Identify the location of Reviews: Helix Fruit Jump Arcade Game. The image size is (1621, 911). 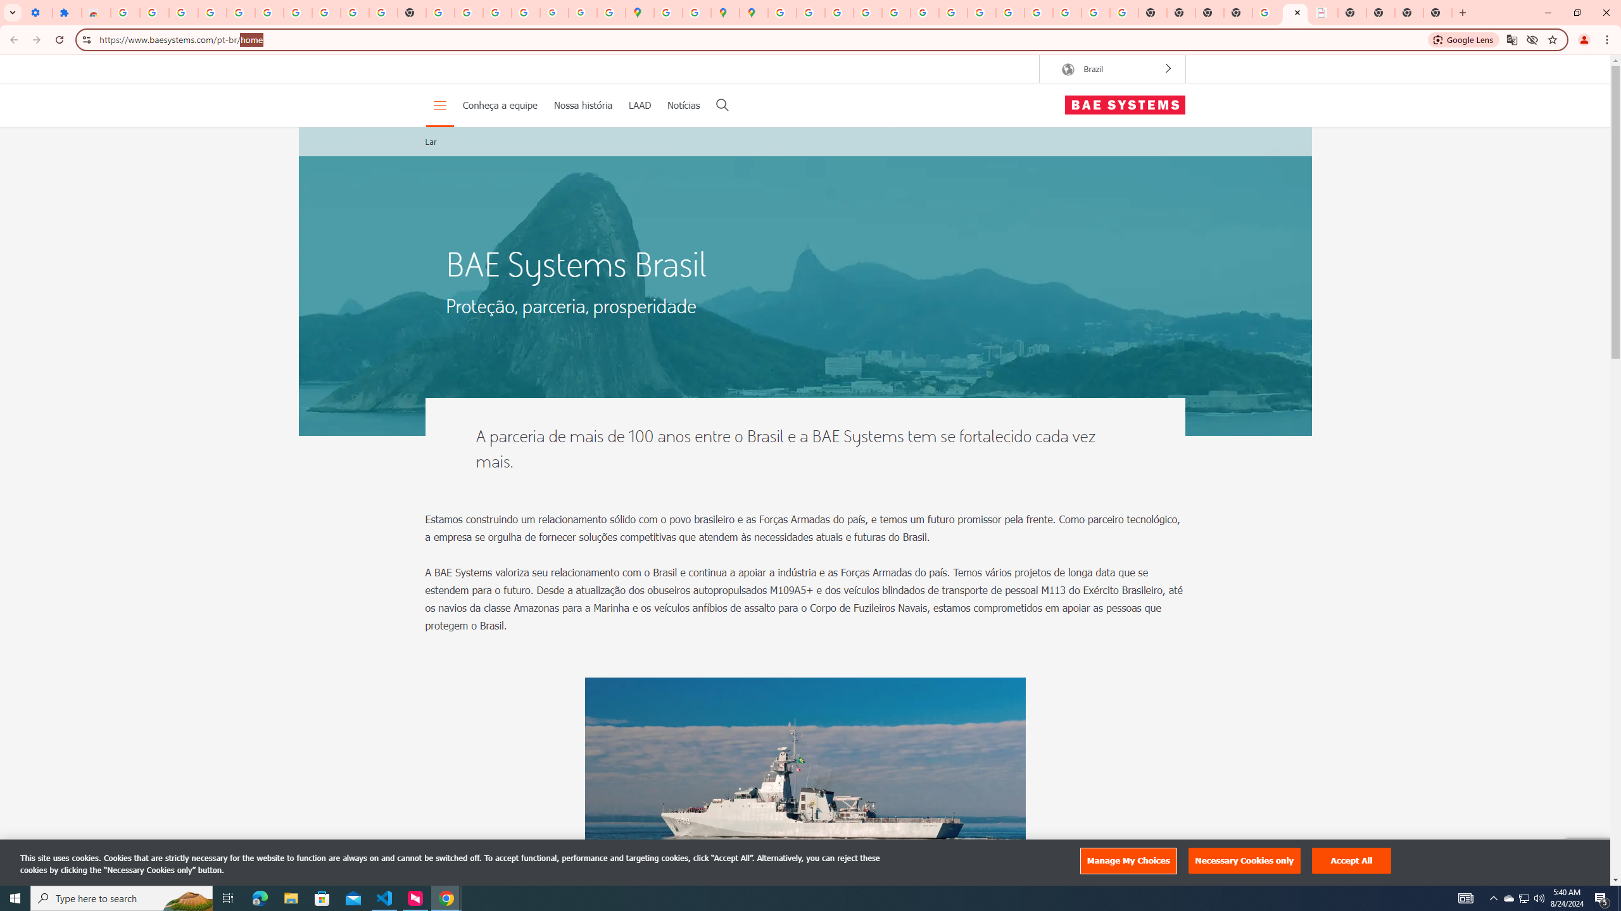
(96, 13).